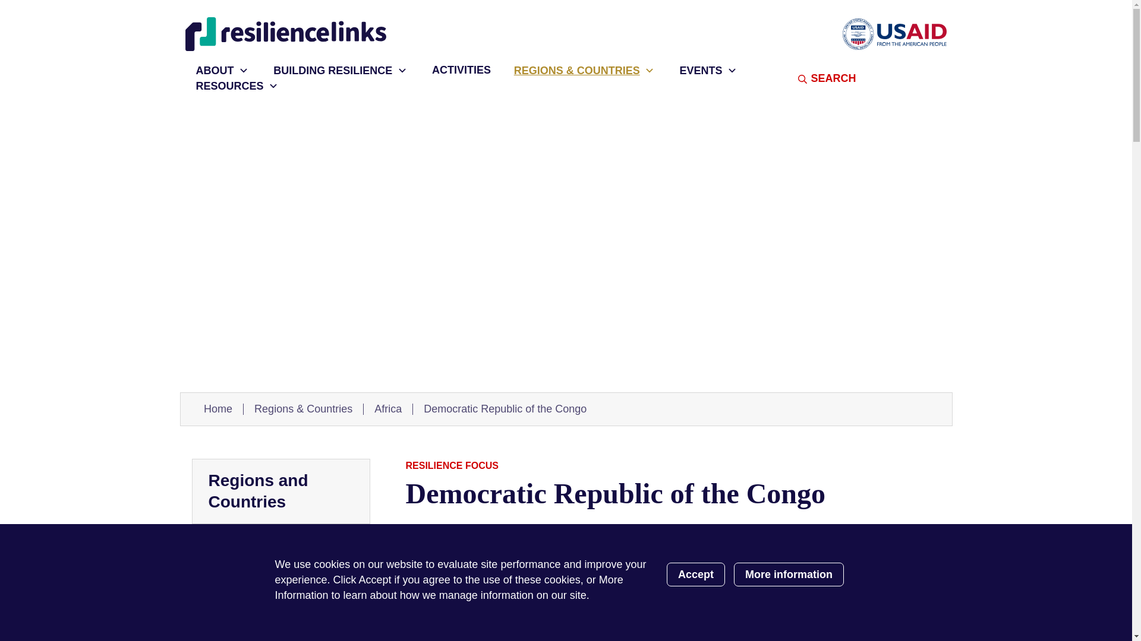  I want to click on Toggle sub-menu, so click(244, 70).